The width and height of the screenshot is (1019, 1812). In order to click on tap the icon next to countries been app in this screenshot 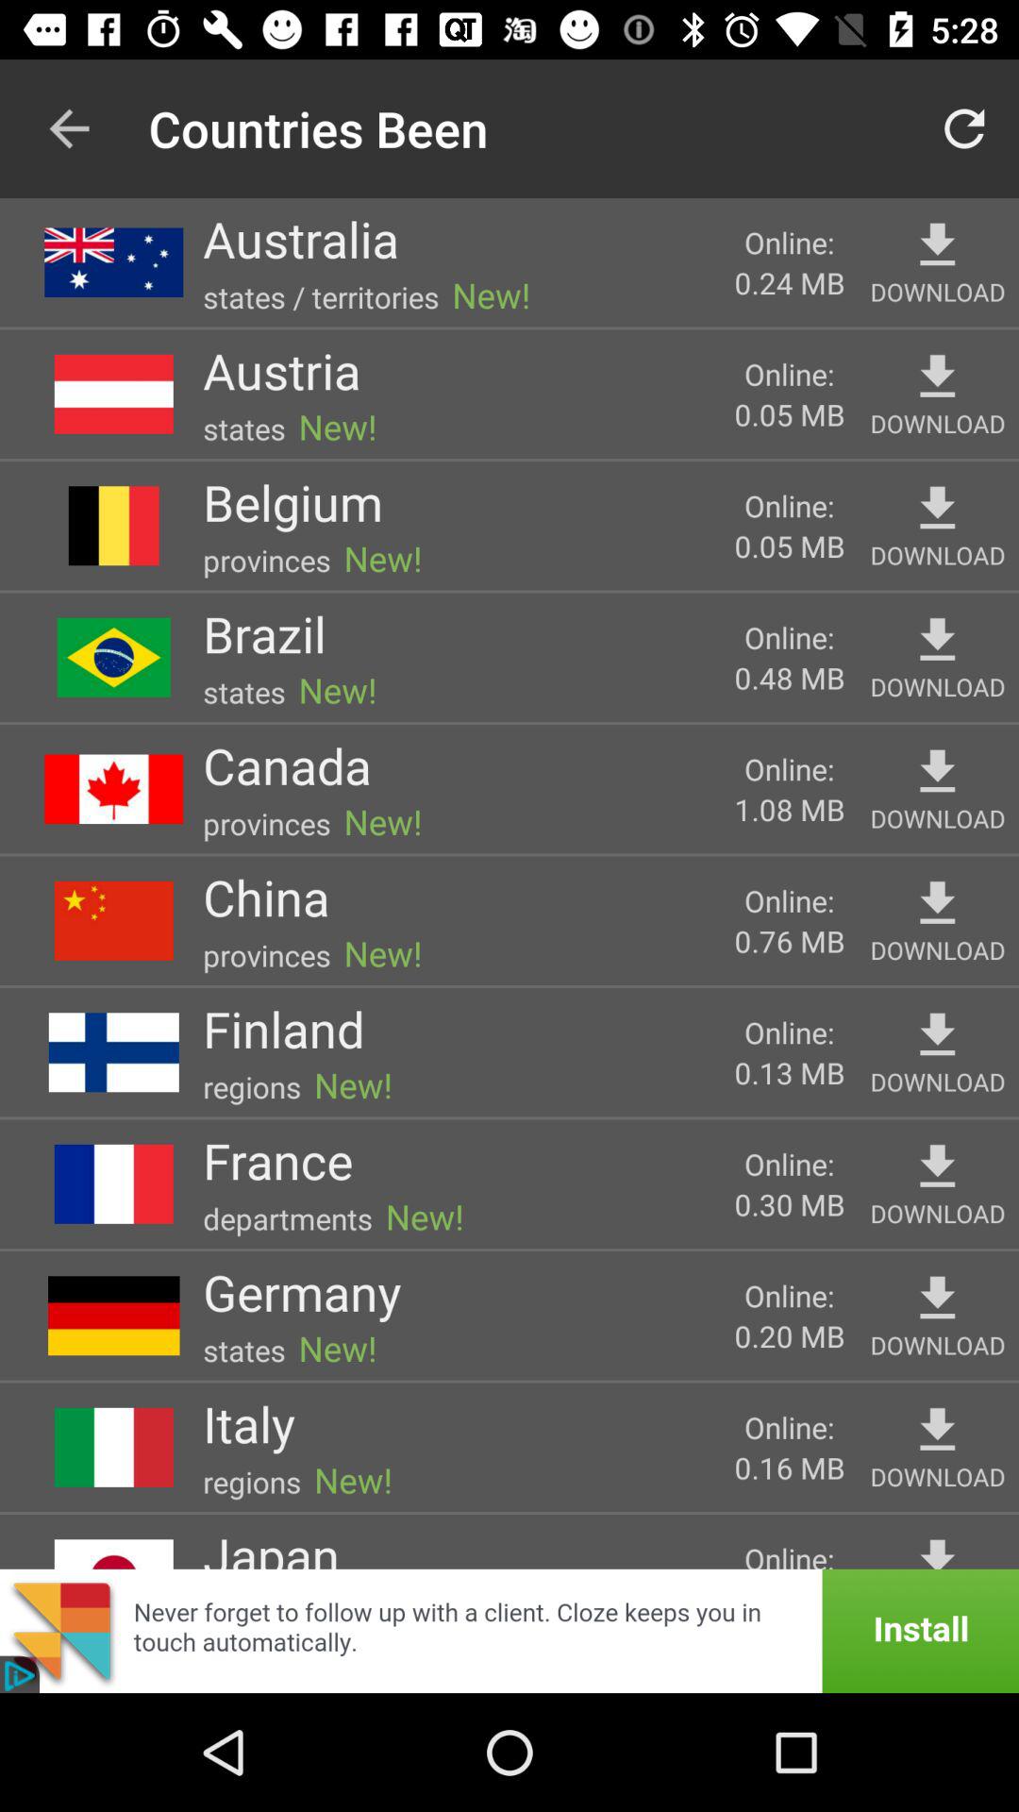, I will do `click(69, 128)`.